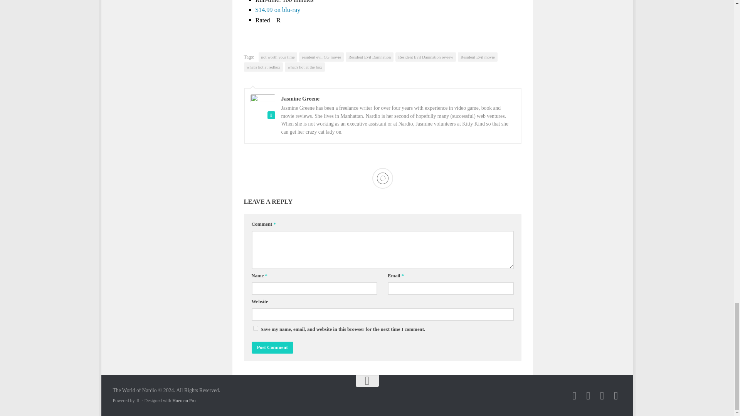 Image resolution: width=740 pixels, height=416 pixels. I want to click on not worth your time, so click(277, 57).